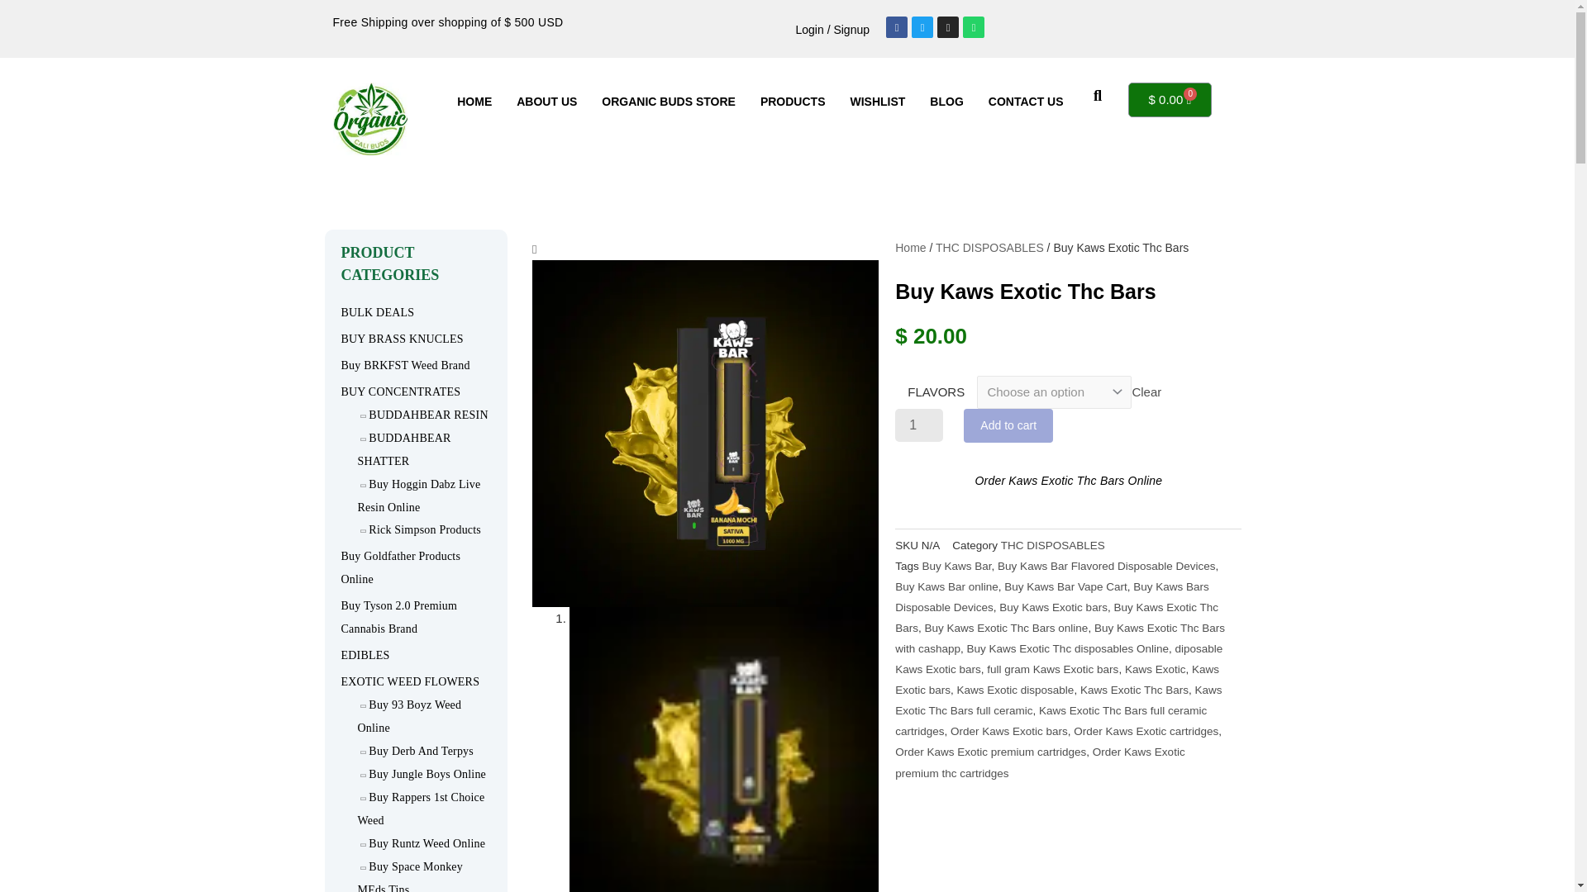  I want to click on Buy Kaws Exotic Thc Bars-sativa, so click(705, 433).